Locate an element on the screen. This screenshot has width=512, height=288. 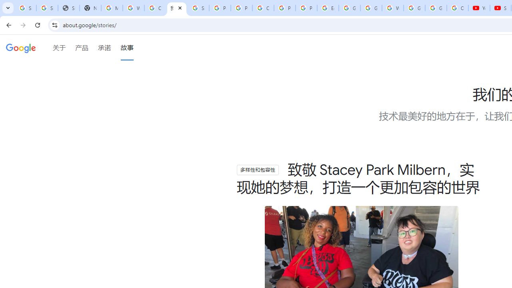
Create your Google Account is located at coordinates (263, 8).